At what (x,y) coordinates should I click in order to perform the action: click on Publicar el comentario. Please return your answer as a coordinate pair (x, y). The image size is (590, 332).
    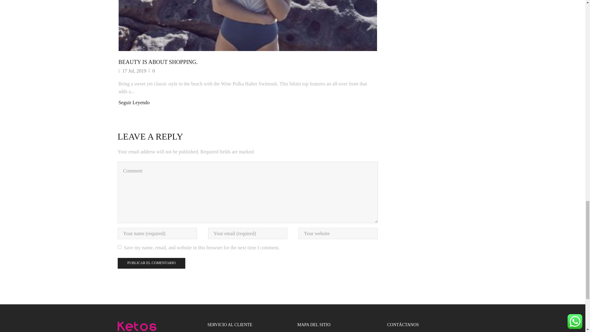
    Looking at the image, I should click on (151, 263).